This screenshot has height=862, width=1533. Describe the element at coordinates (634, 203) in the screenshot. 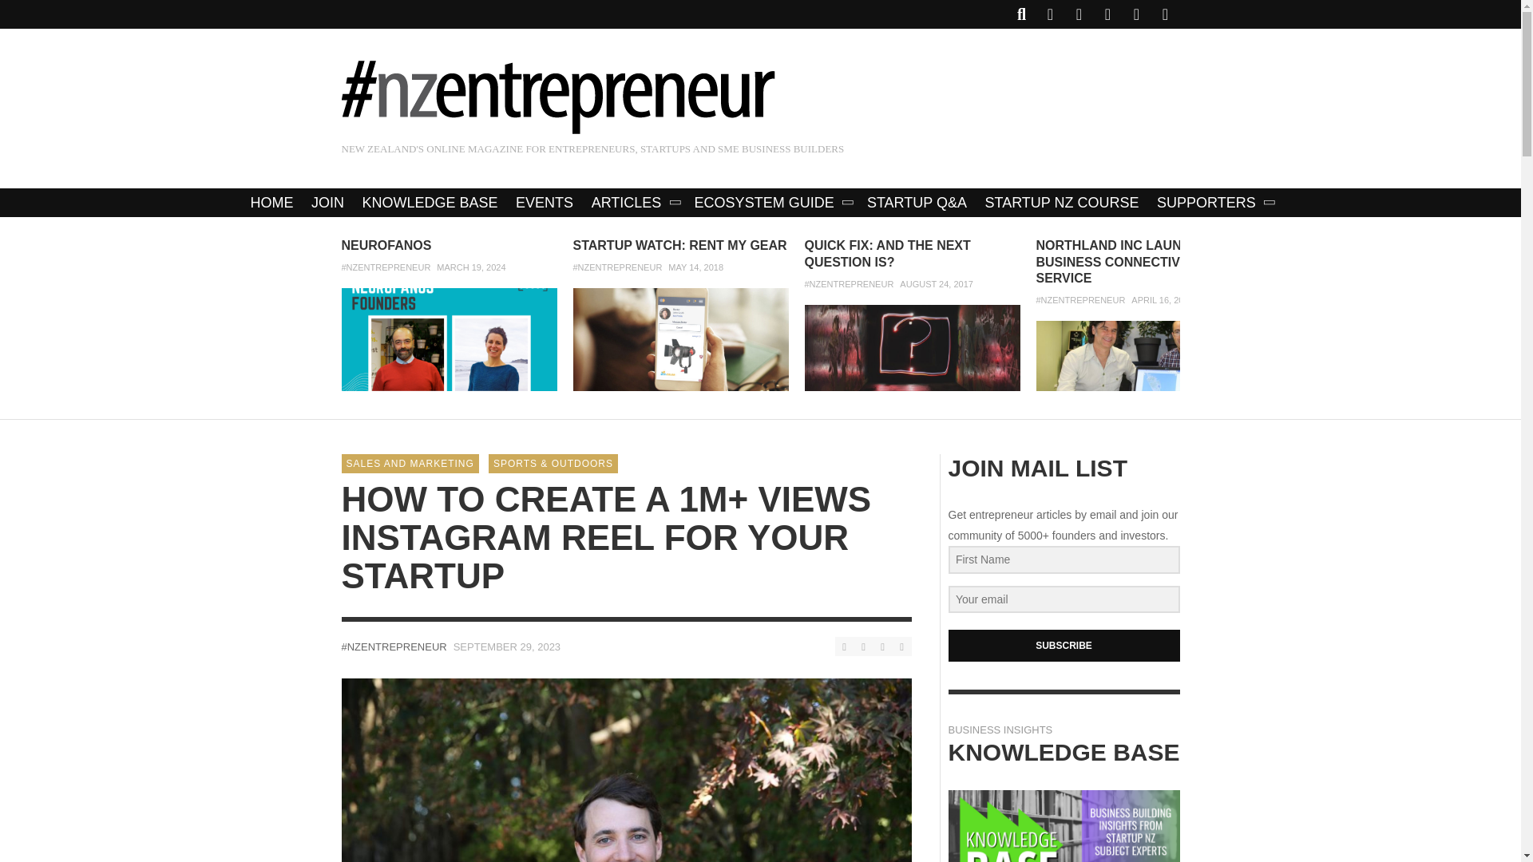

I see `ARTICLES` at that location.